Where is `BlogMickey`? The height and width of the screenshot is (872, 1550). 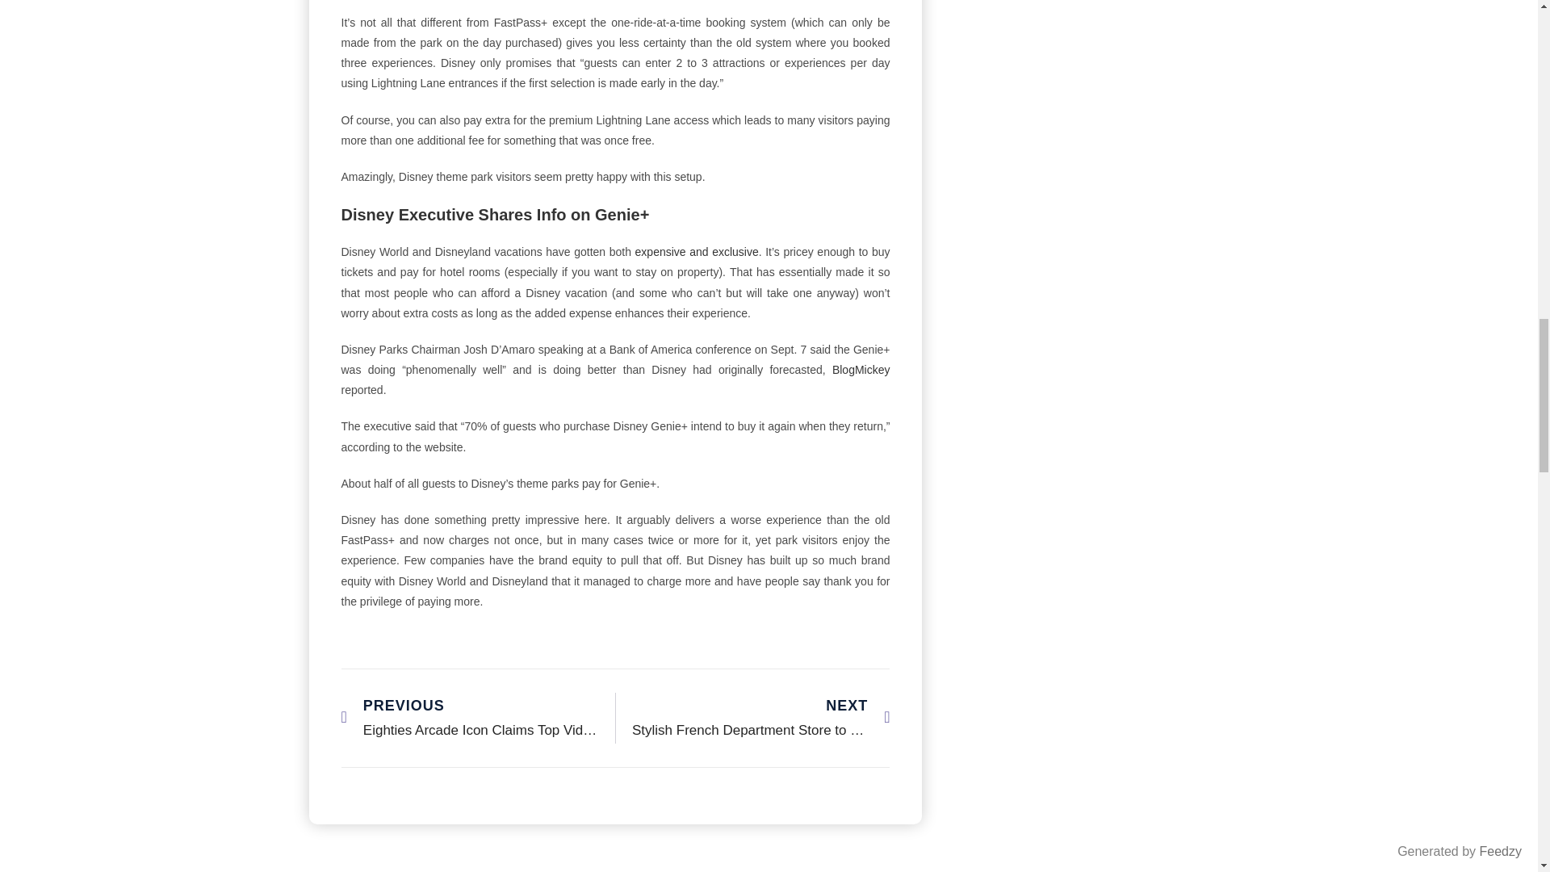 BlogMickey is located at coordinates (861, 370).